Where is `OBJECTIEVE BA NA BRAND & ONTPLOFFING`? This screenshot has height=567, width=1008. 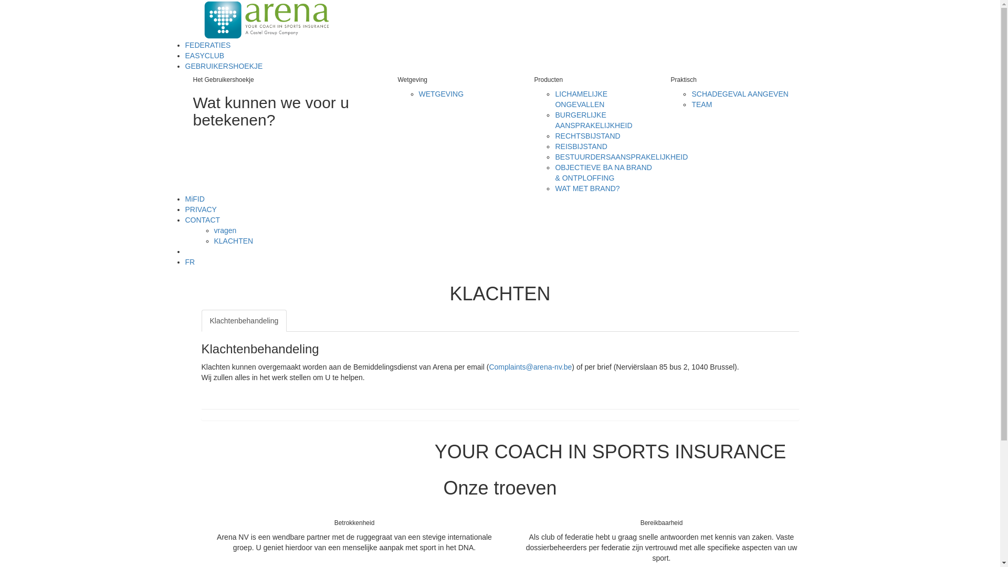
OBJECTIEVE BA NA BRAND & ONTPLOFFING is located at coordinates (603, 173).